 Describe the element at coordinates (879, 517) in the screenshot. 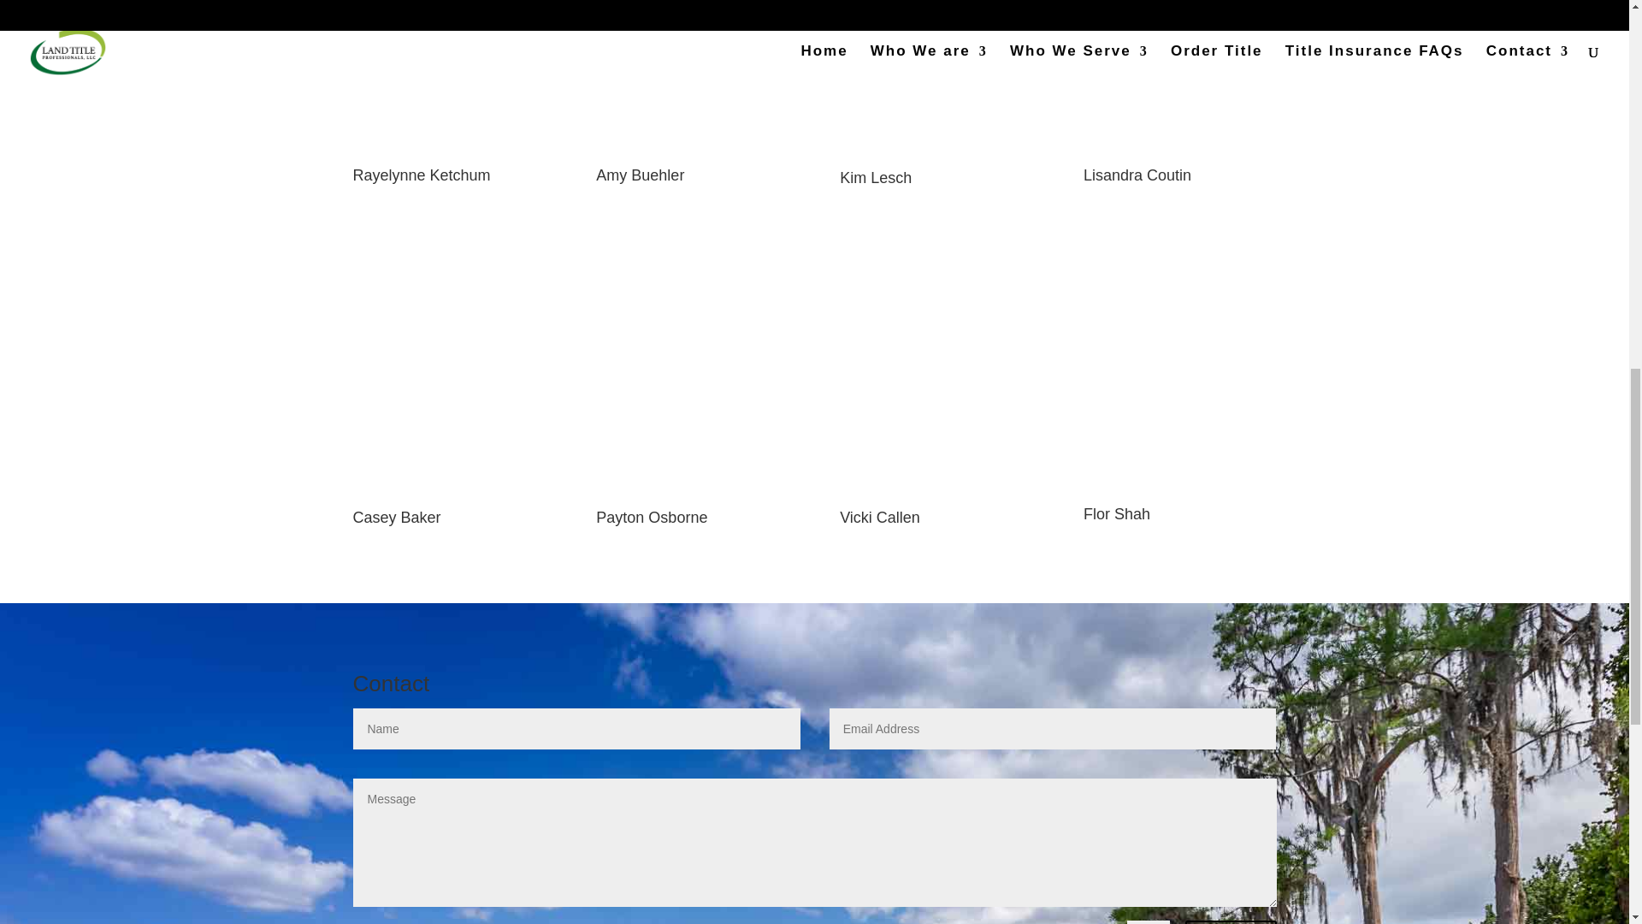

I see `Vicki Callen` at that location.